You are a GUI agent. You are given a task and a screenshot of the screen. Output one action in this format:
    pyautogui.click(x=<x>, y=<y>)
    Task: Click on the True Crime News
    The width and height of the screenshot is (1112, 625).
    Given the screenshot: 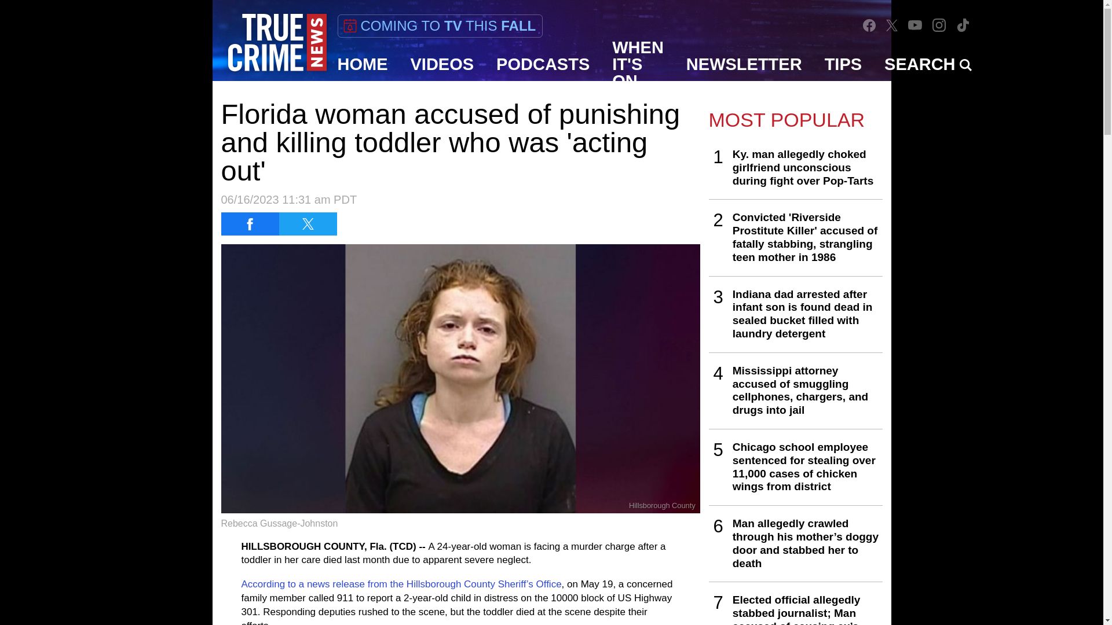 What is the action you would take?
    pyautogui.click(x=277, y=43)
    